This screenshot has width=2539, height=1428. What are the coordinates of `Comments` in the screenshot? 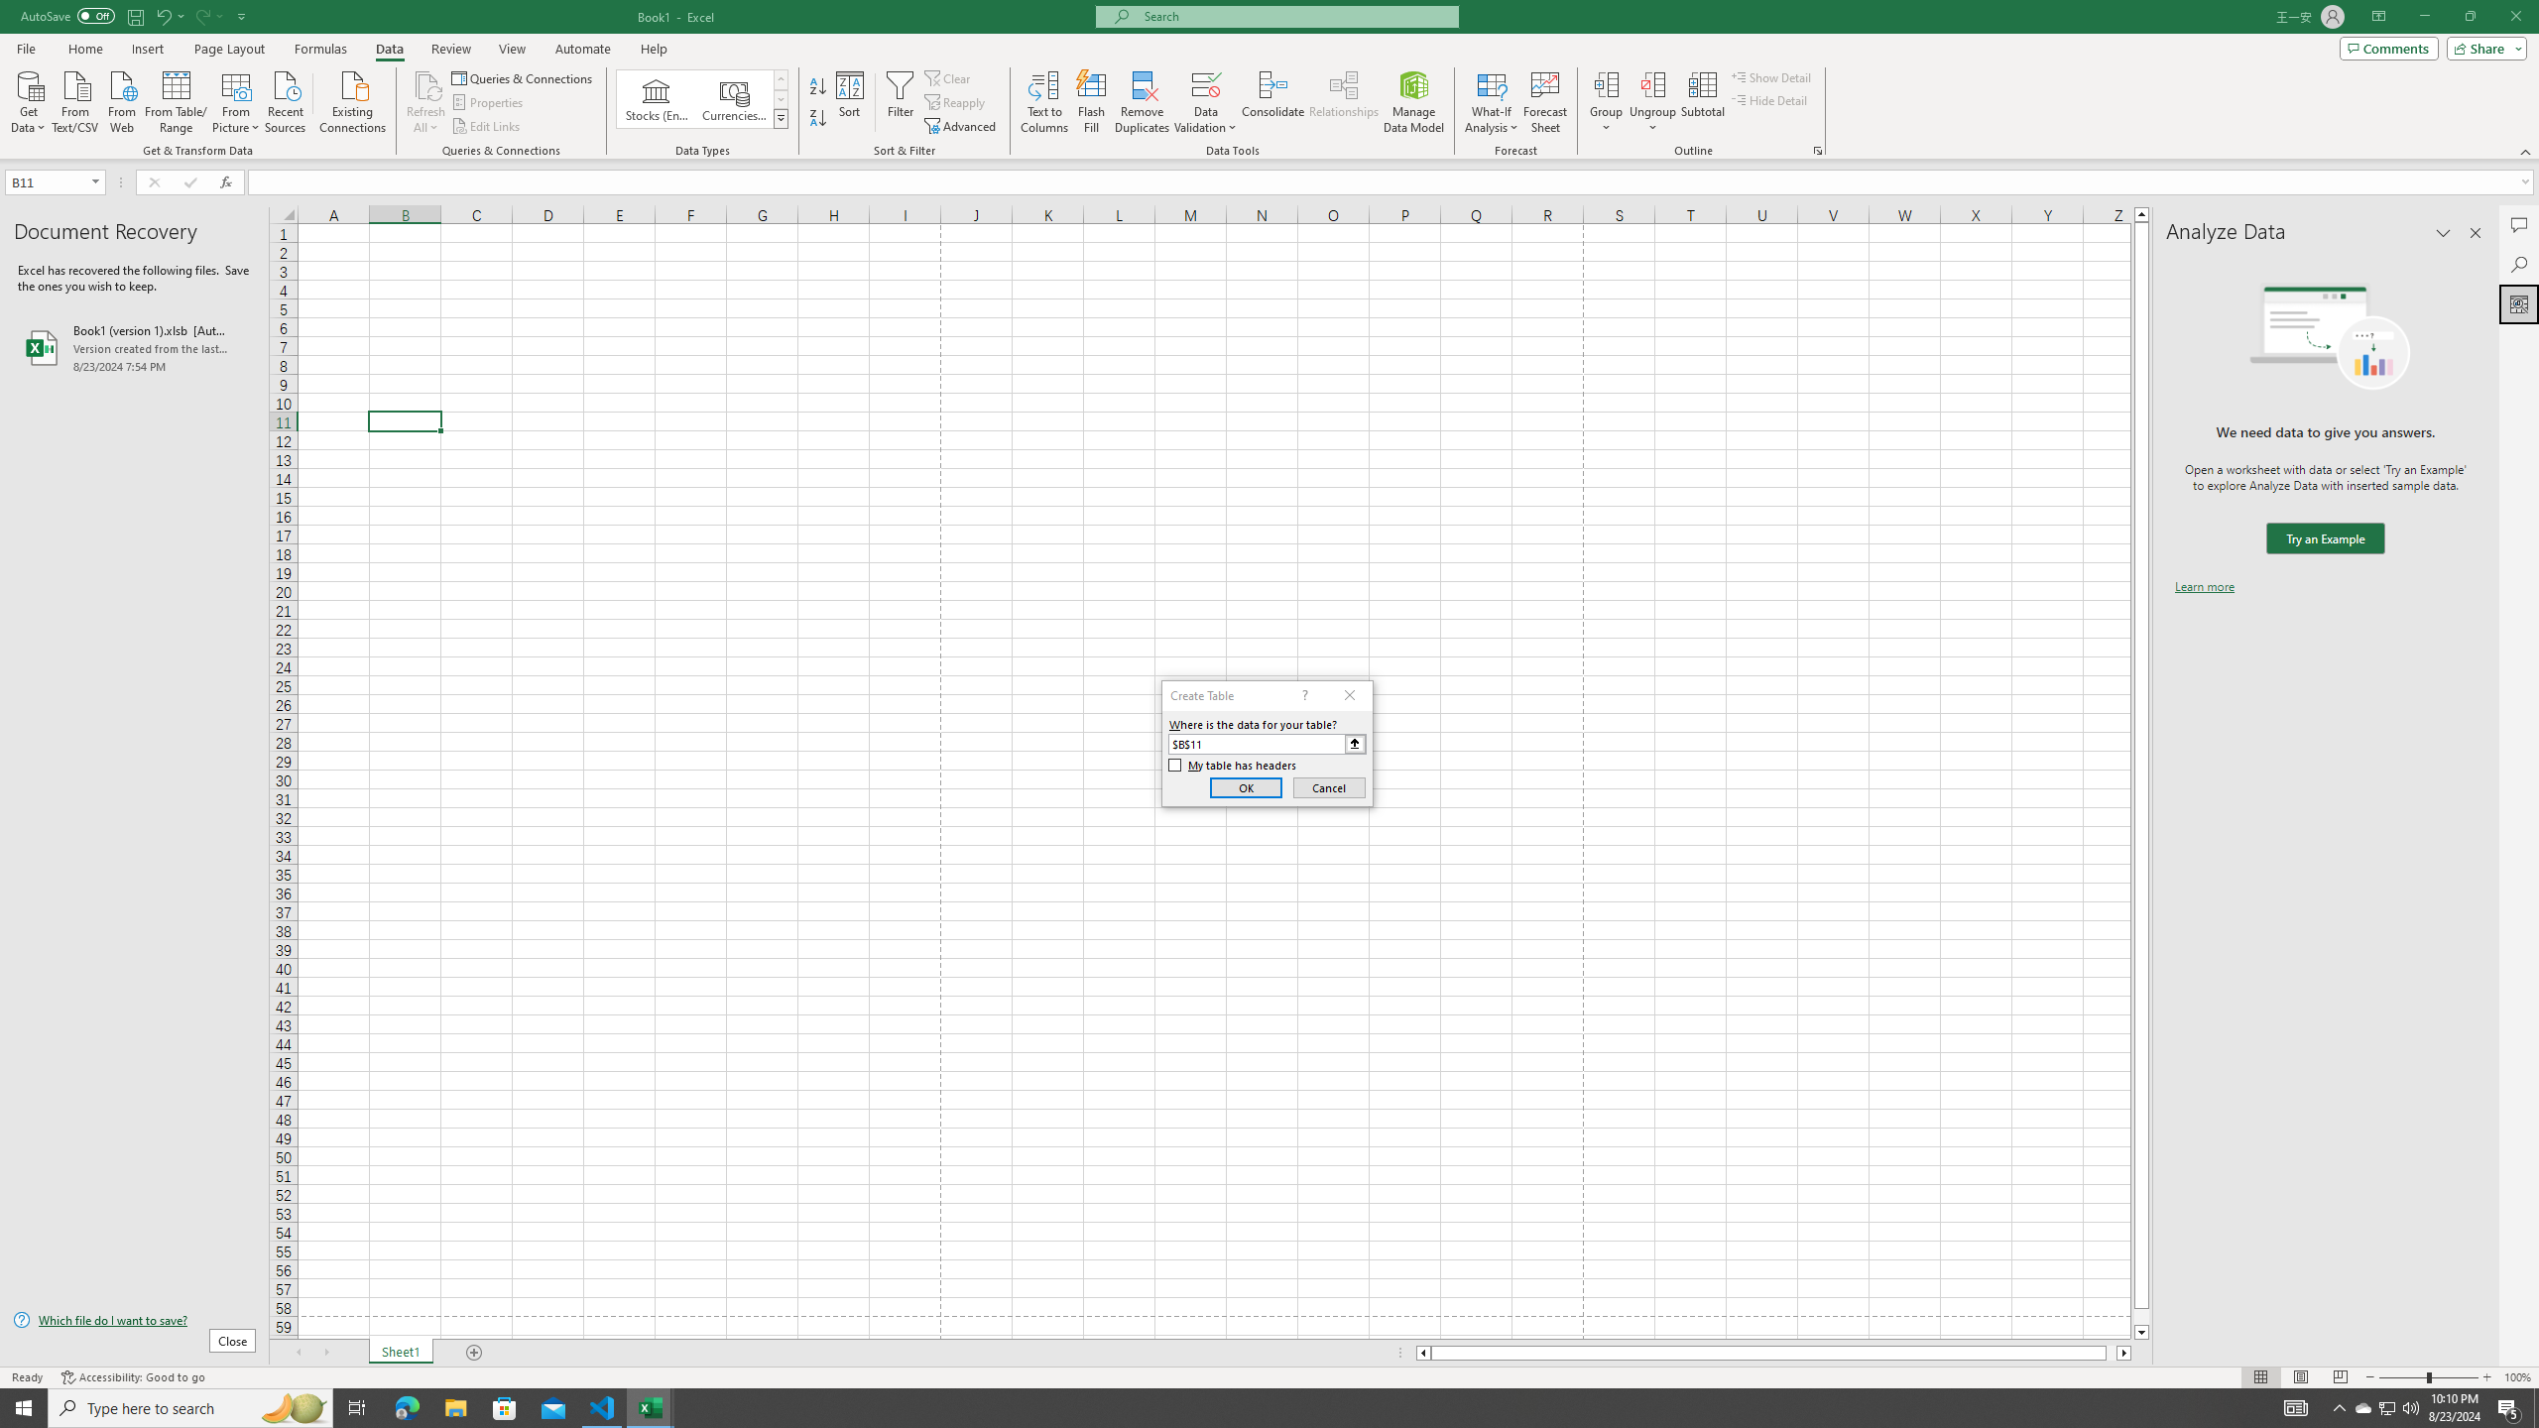 It's located at (2388, 48).